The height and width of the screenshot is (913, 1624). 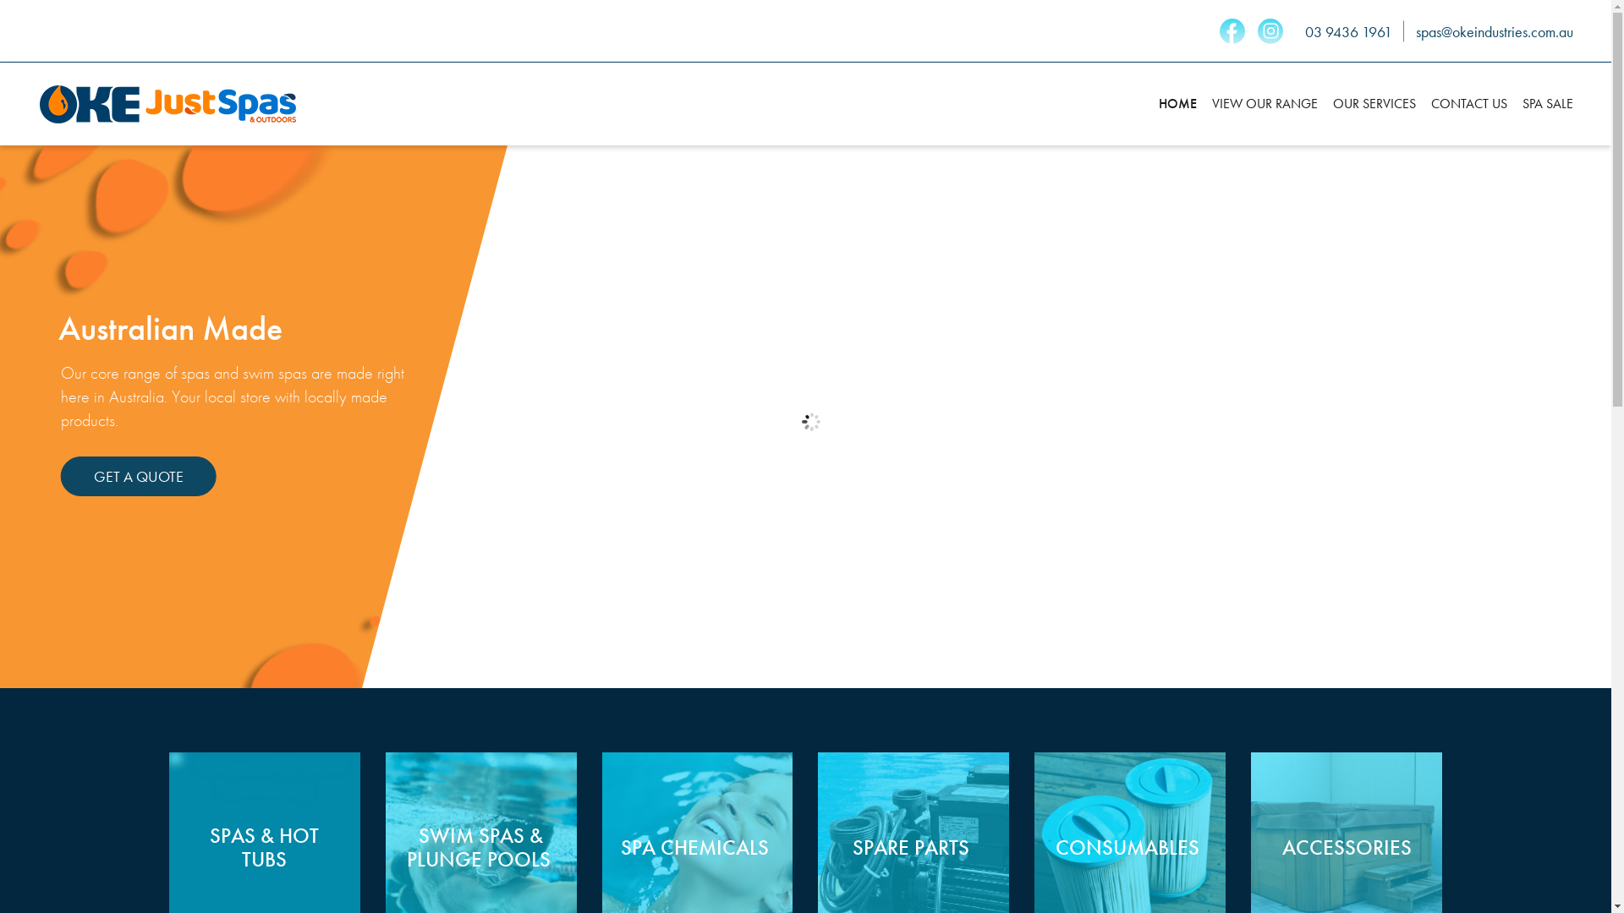 I want to click on HOME, so click(x=1177, y=104).